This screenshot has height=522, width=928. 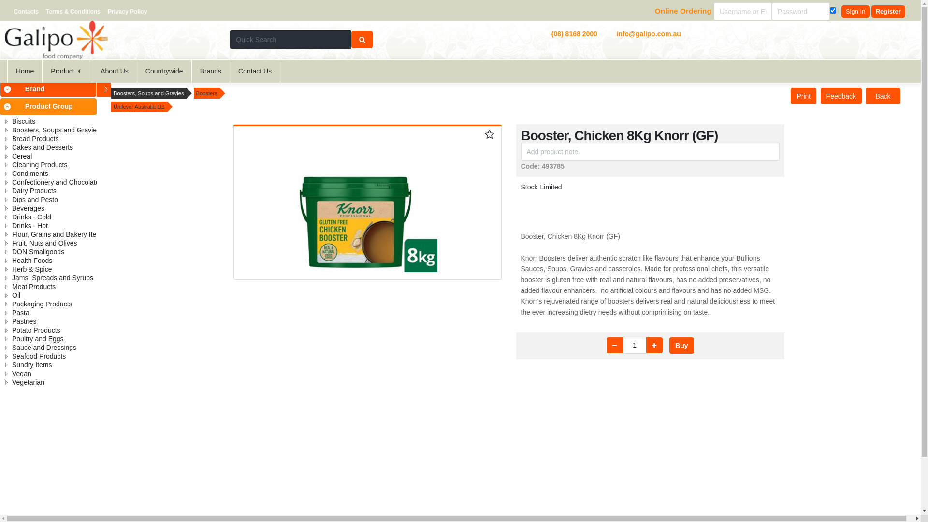 I want to click on About Us, so click(x=115, y=71).